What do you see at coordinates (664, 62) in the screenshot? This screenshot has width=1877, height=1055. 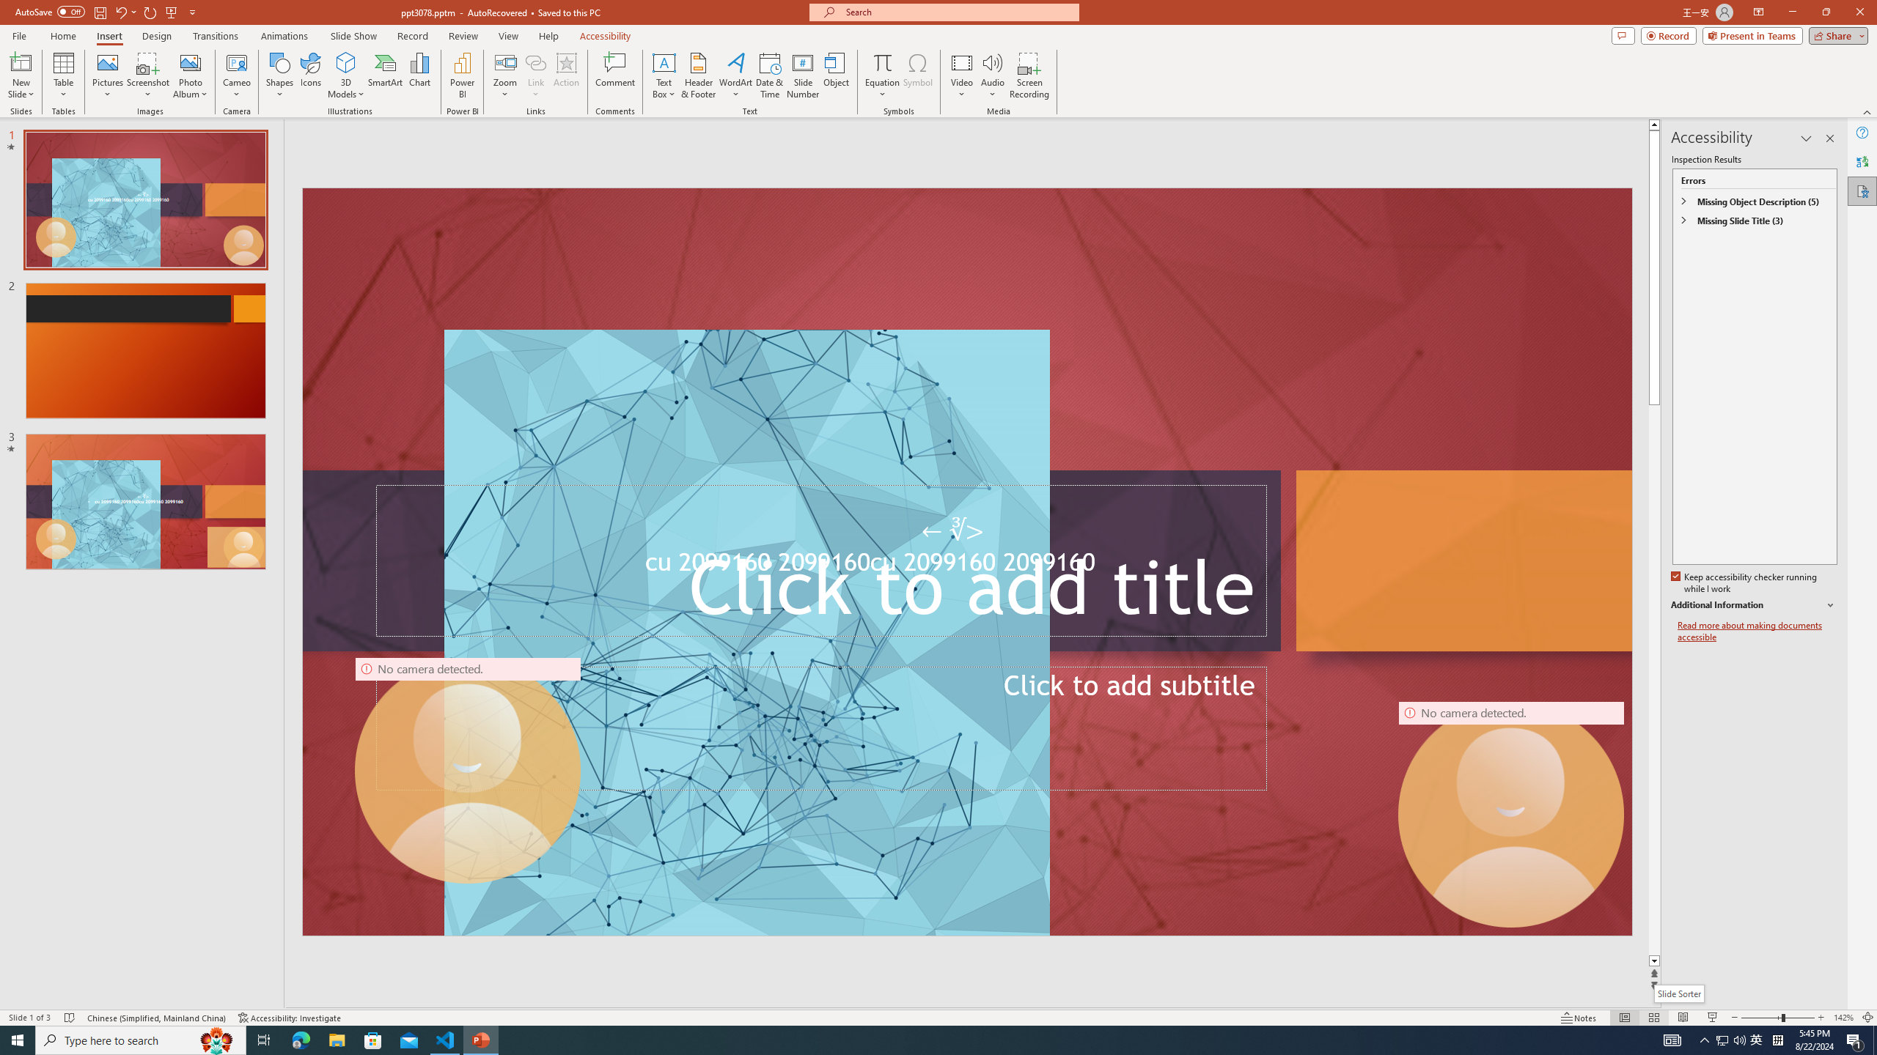 I see `Draw Horizontal Text Box` at bounding box center [664, 62].